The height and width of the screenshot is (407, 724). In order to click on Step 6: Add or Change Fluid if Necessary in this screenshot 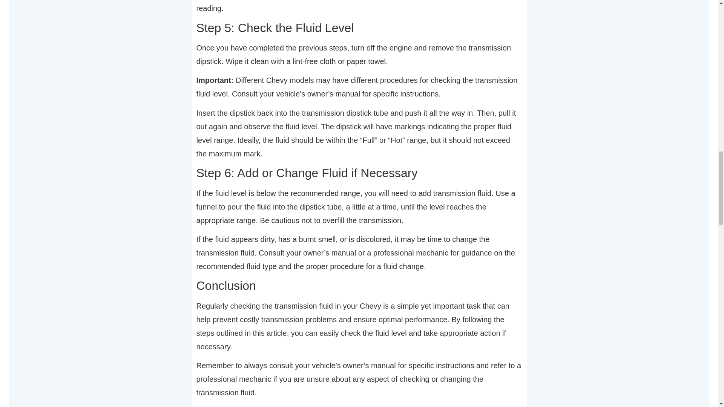, I will do `click(359, 173)`.